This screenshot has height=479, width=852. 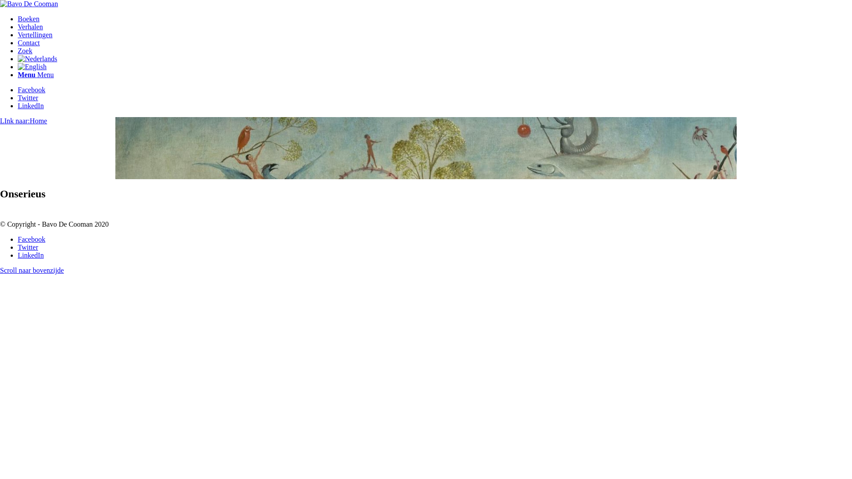 What do you see at coordinates (29, 43) in the screenshot?
I see `Contact` at bounding box center [29, 43].